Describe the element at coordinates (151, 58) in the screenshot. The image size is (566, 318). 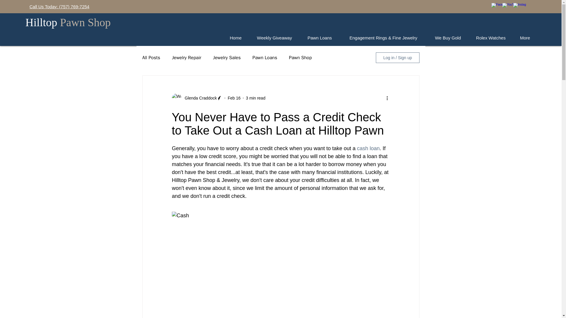
I see `All Posts` at that location.